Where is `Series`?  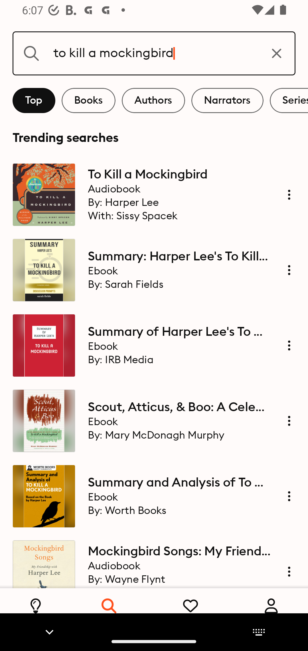
Series is located at coordinates (289, 101).